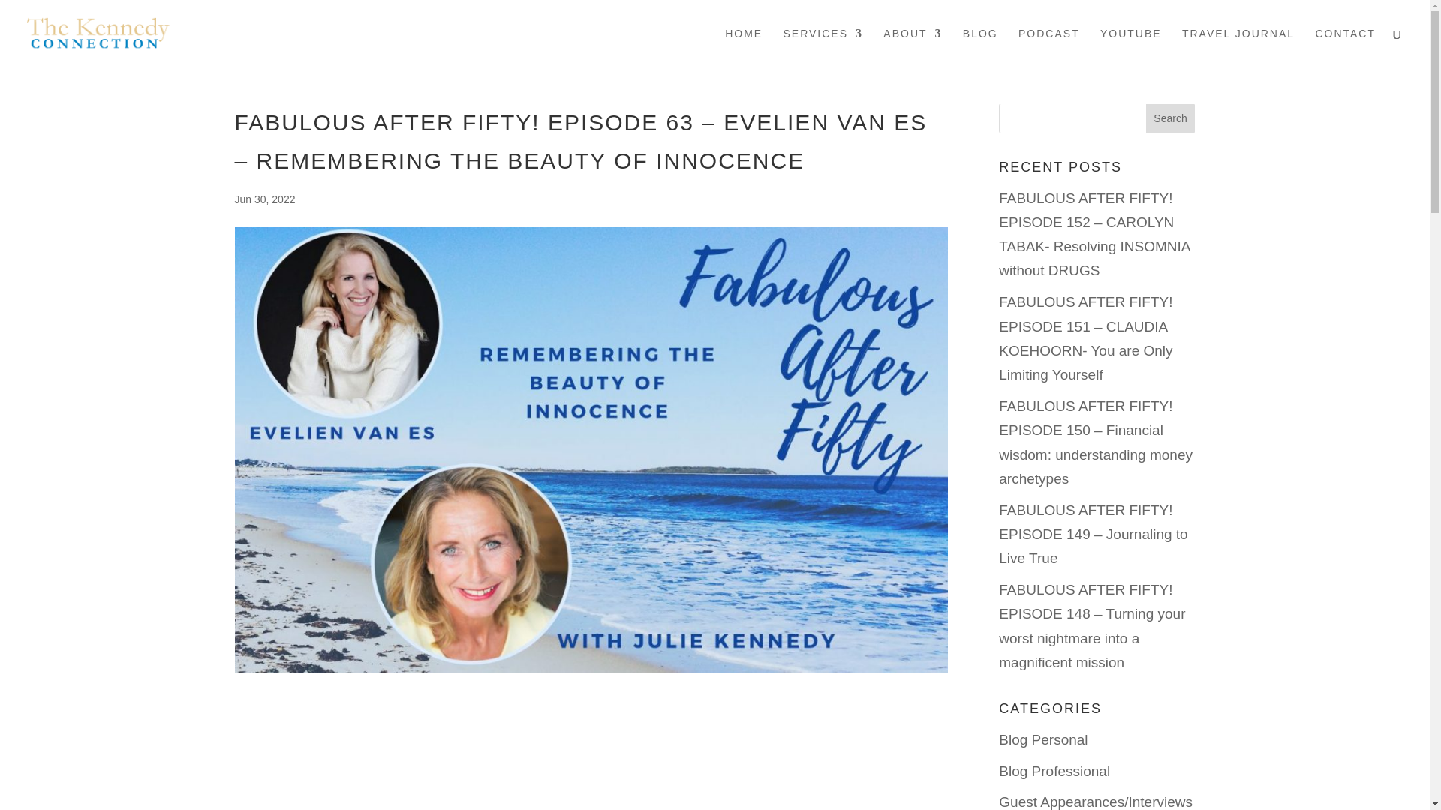 The height and width of the screenshot is (810, 1441). I want to click on CONTACT, so click(1345, 47).